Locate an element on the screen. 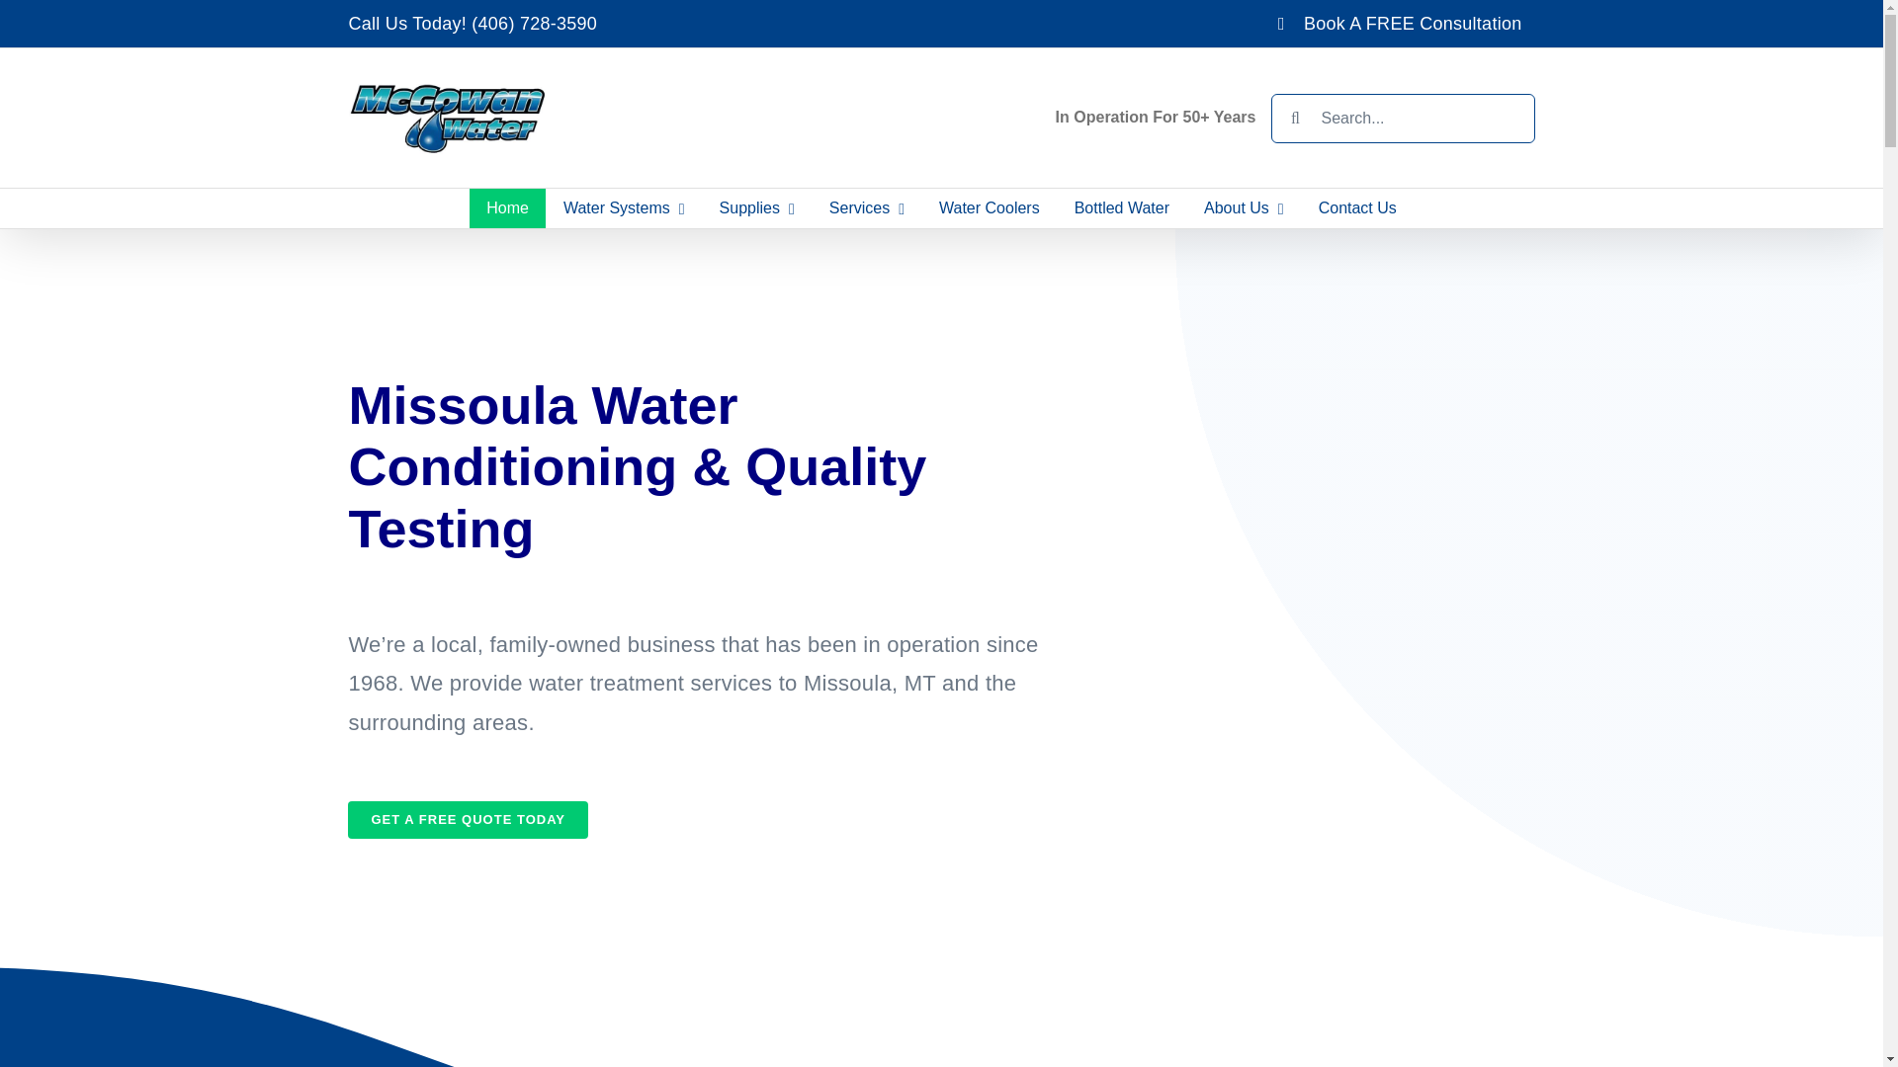 This screenshot has width=1898, height=1067. About Us is located at coordinates (1245, 208).